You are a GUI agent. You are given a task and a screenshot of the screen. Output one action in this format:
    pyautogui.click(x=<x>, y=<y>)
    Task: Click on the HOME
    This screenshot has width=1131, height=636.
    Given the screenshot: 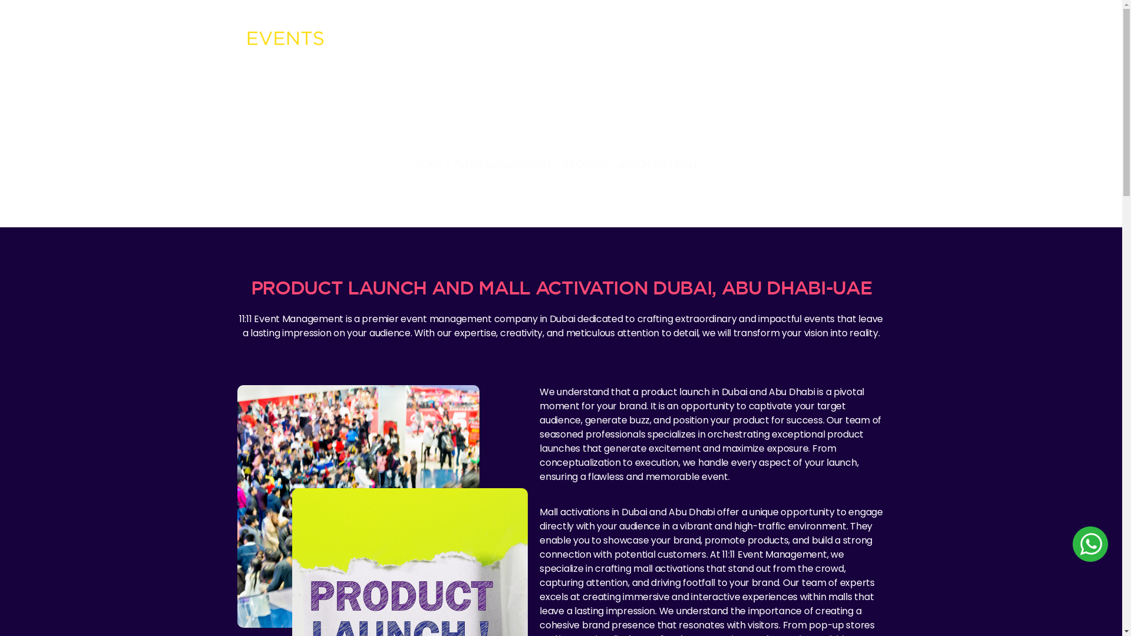 What is the action you would take?
    pyautogui.click(x=429, y=165)
    